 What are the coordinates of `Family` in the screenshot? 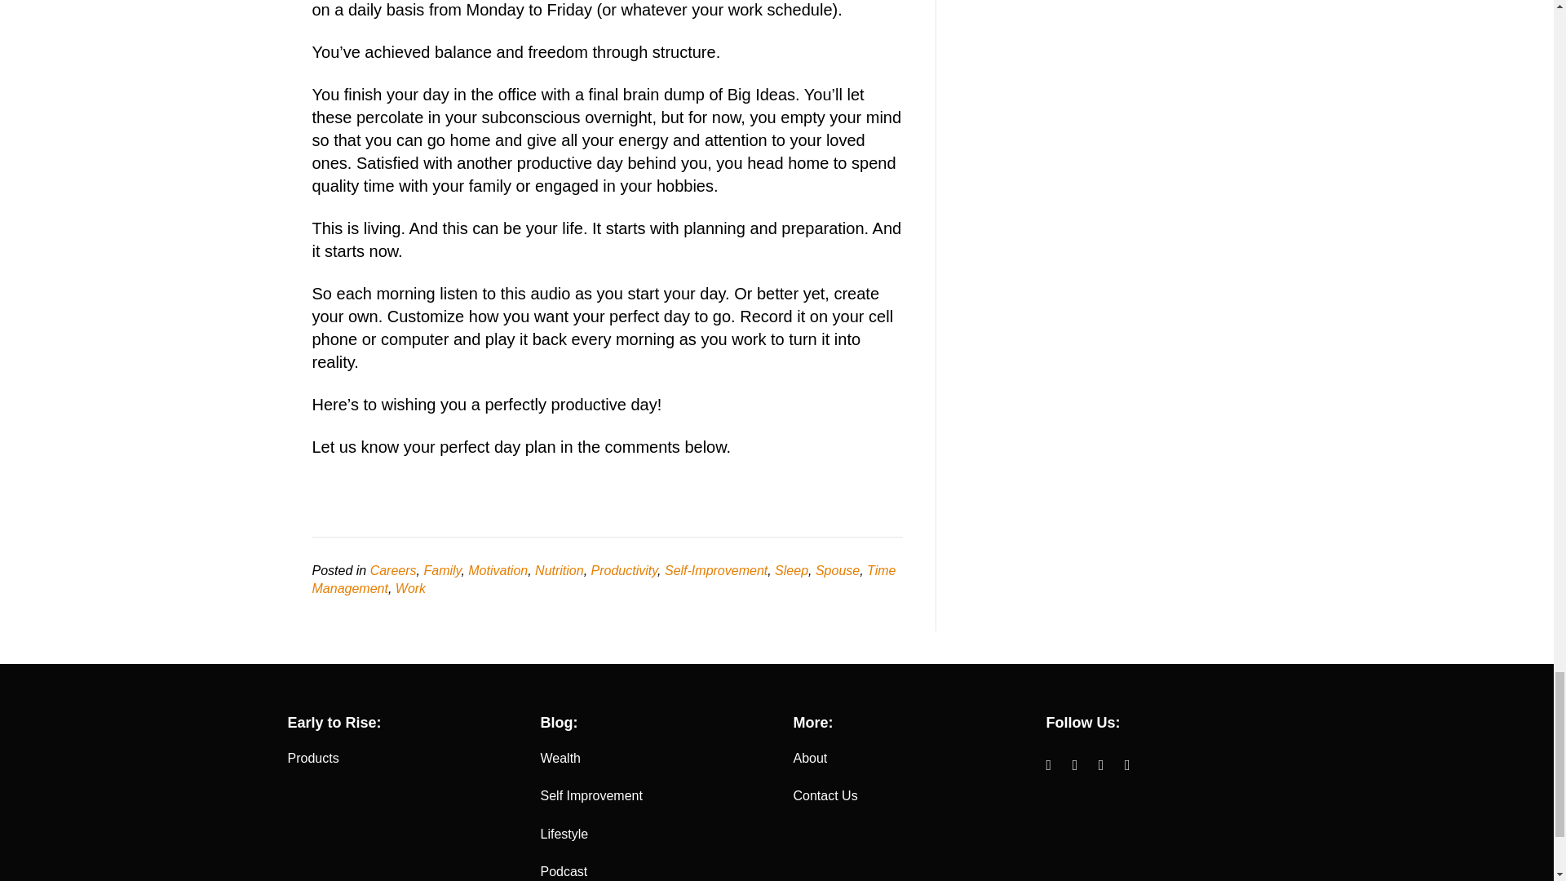 It's located at (441, 571).